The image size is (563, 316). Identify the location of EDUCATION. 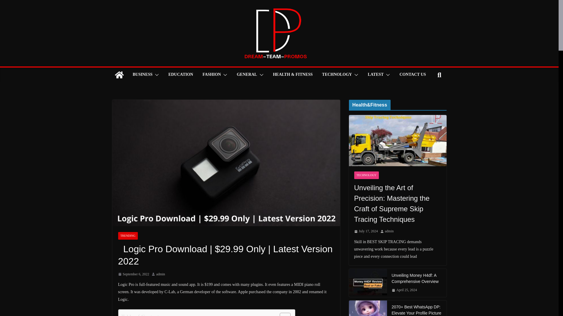
(181, 75).